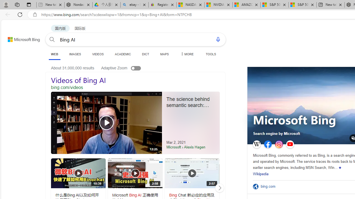 The image size is (355, 199). I want to click on Search button, so click(52, 39).